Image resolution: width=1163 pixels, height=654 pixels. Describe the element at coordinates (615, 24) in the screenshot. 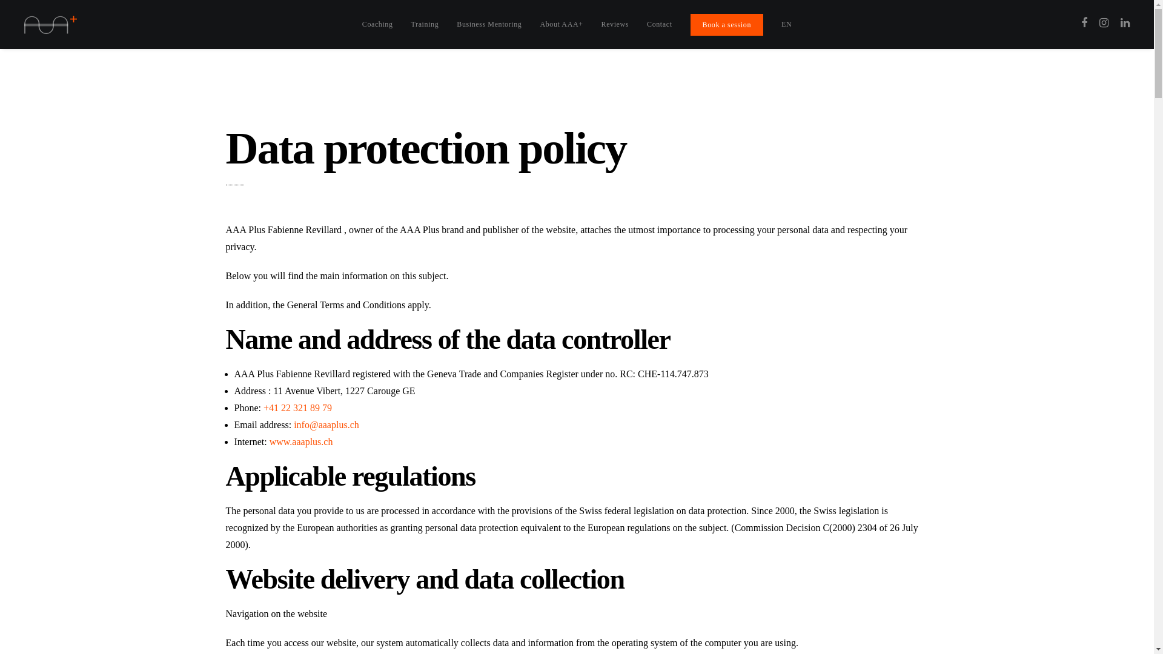

I see `Reviews` at that location.